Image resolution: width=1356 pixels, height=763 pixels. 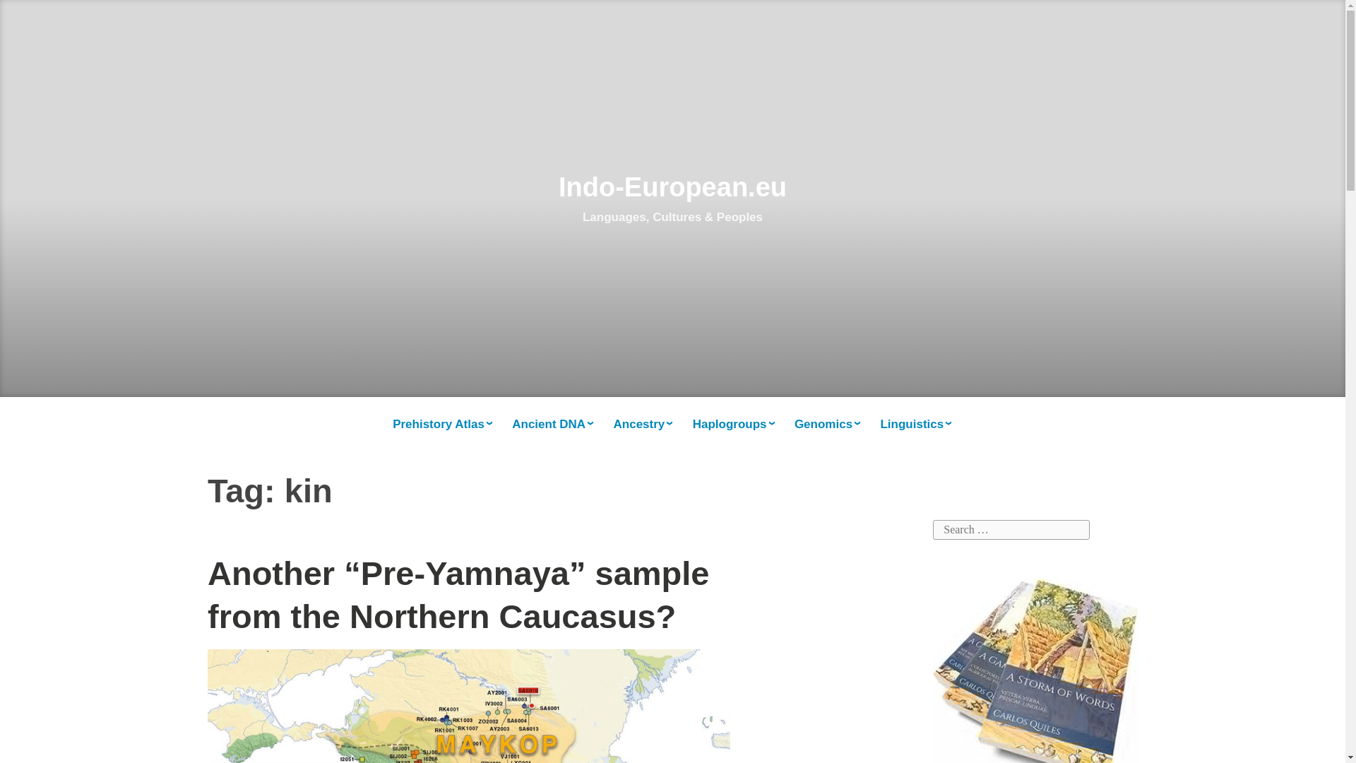 I want to click on Ancient DNA, so click(x=554, y=425).